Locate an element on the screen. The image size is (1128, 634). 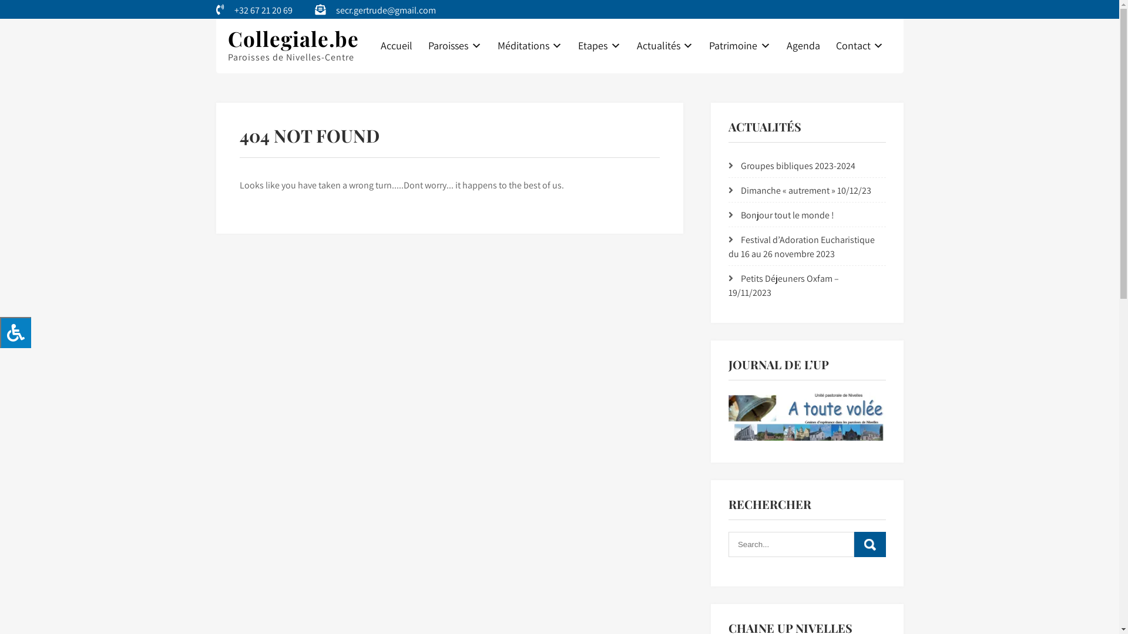
Bonjour tout le monde ! is located at coordinates (787, 215).